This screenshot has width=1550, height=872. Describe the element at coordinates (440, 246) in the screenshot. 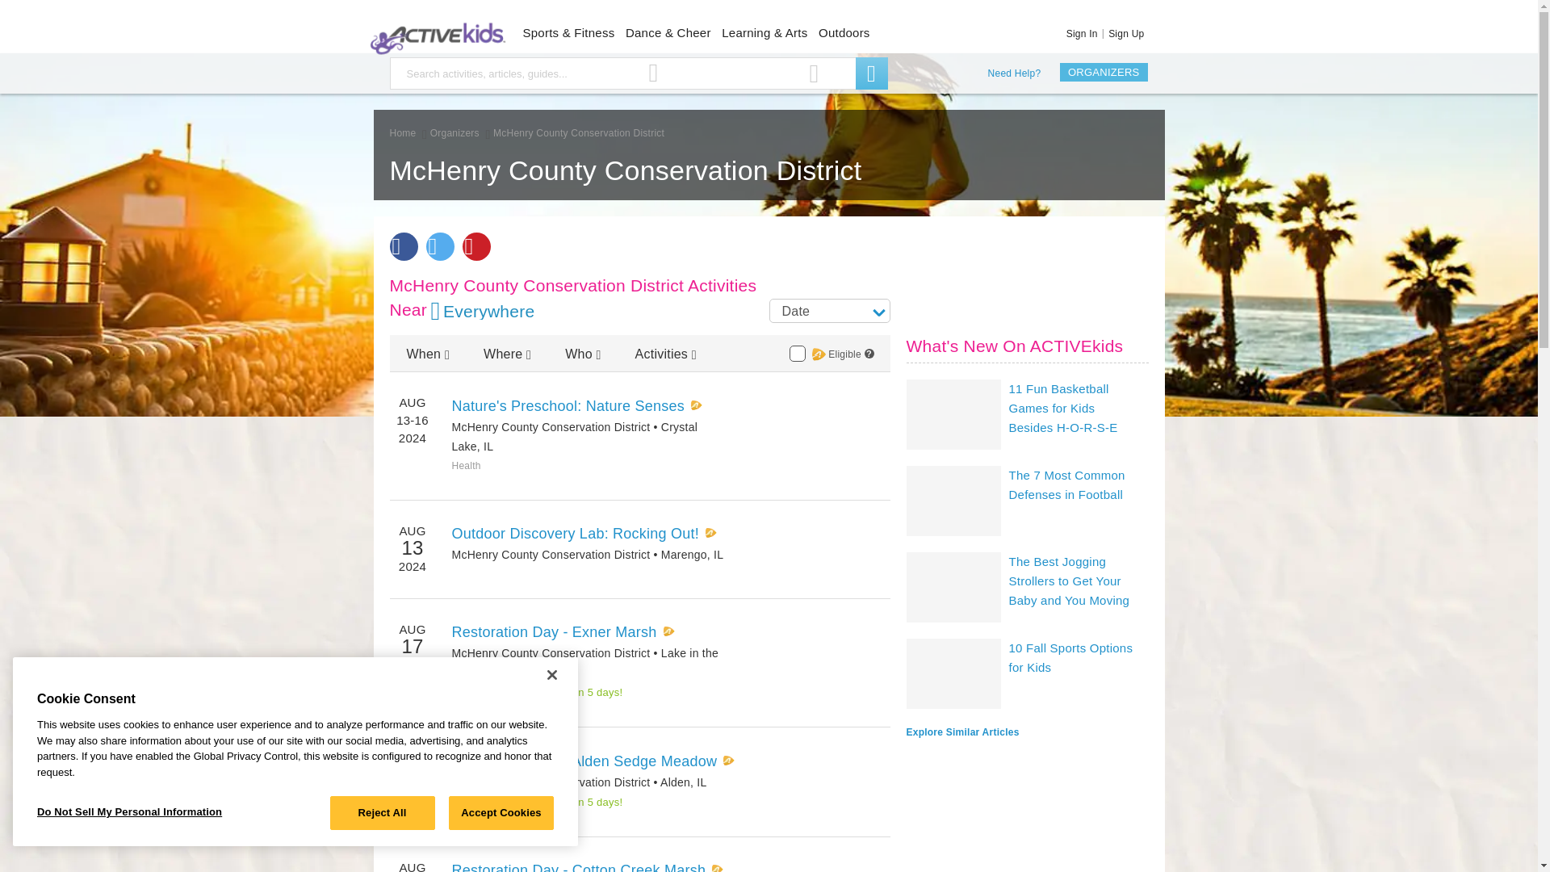

I see `Share on Twitter` at that location.